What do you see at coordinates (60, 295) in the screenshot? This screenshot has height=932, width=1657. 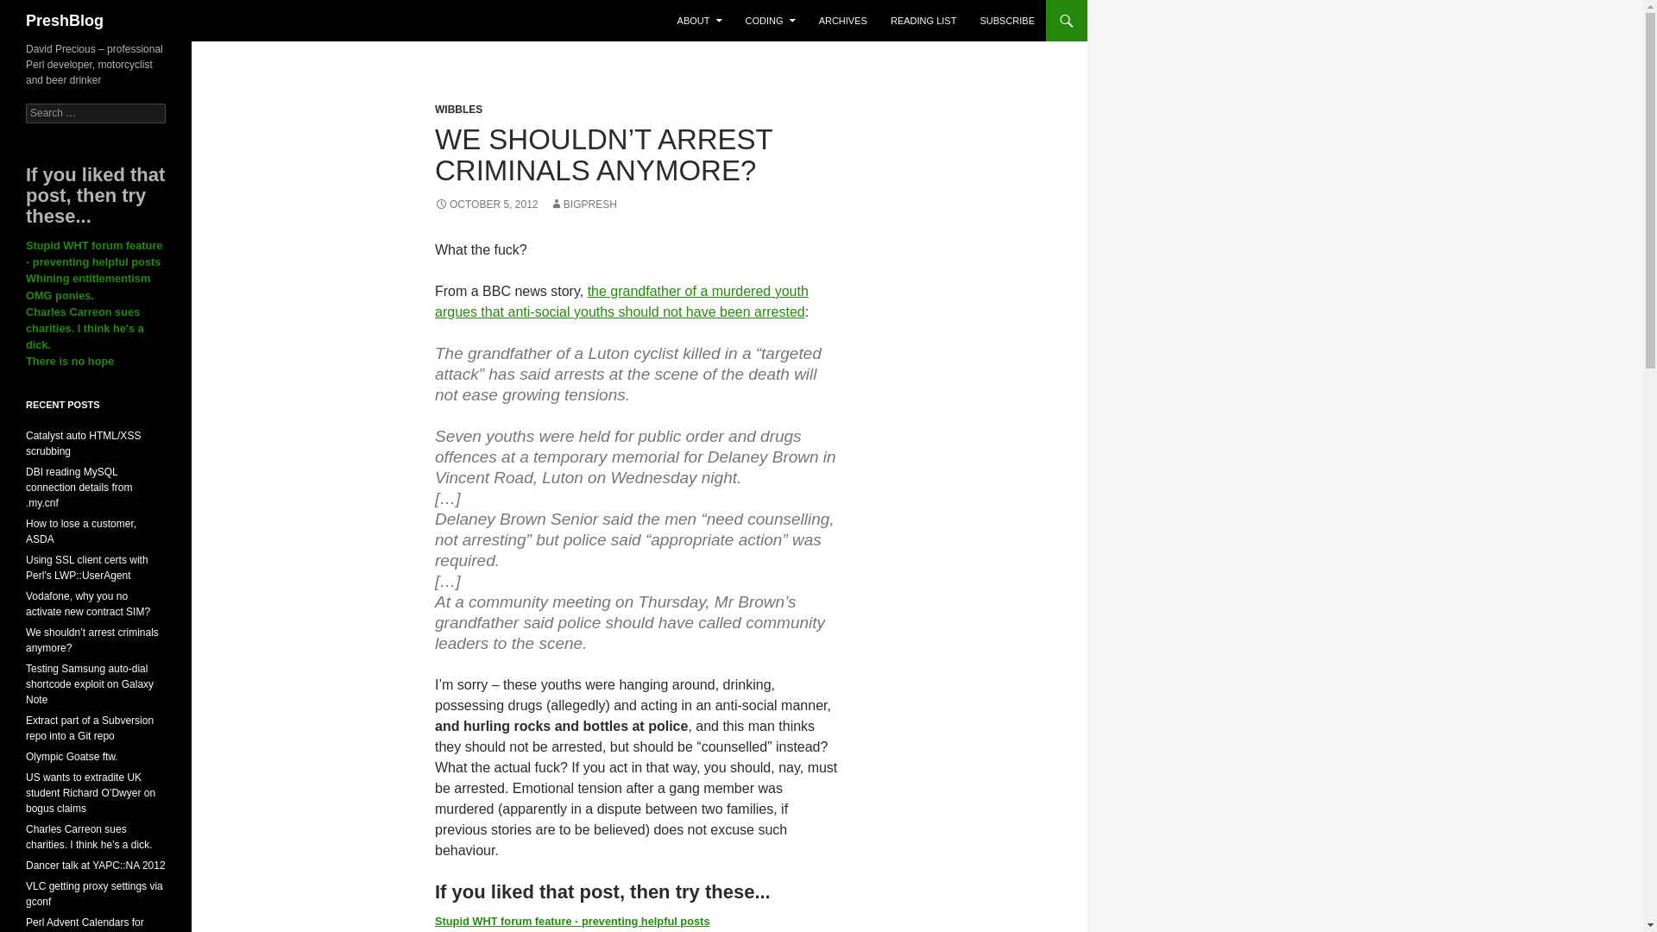 I see `OMG ponies.` at bounding box center [60, 295].